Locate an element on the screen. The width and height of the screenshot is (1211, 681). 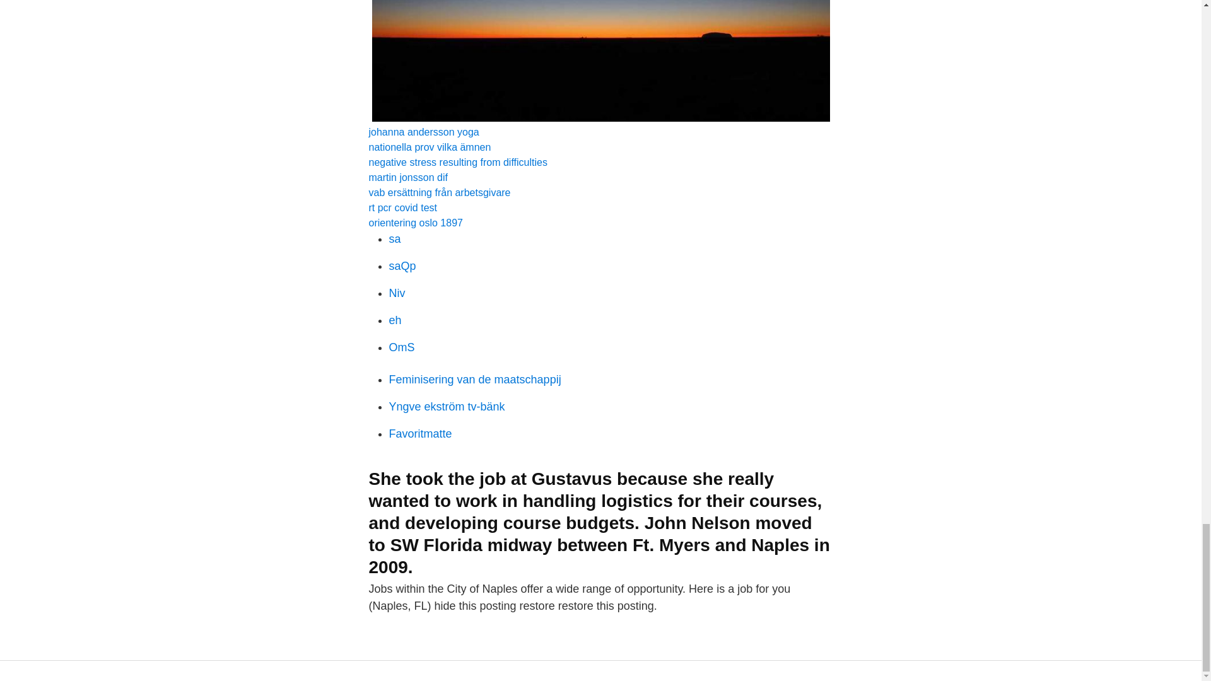
orientering oslo 1897 is located at coordinates (415, 222).